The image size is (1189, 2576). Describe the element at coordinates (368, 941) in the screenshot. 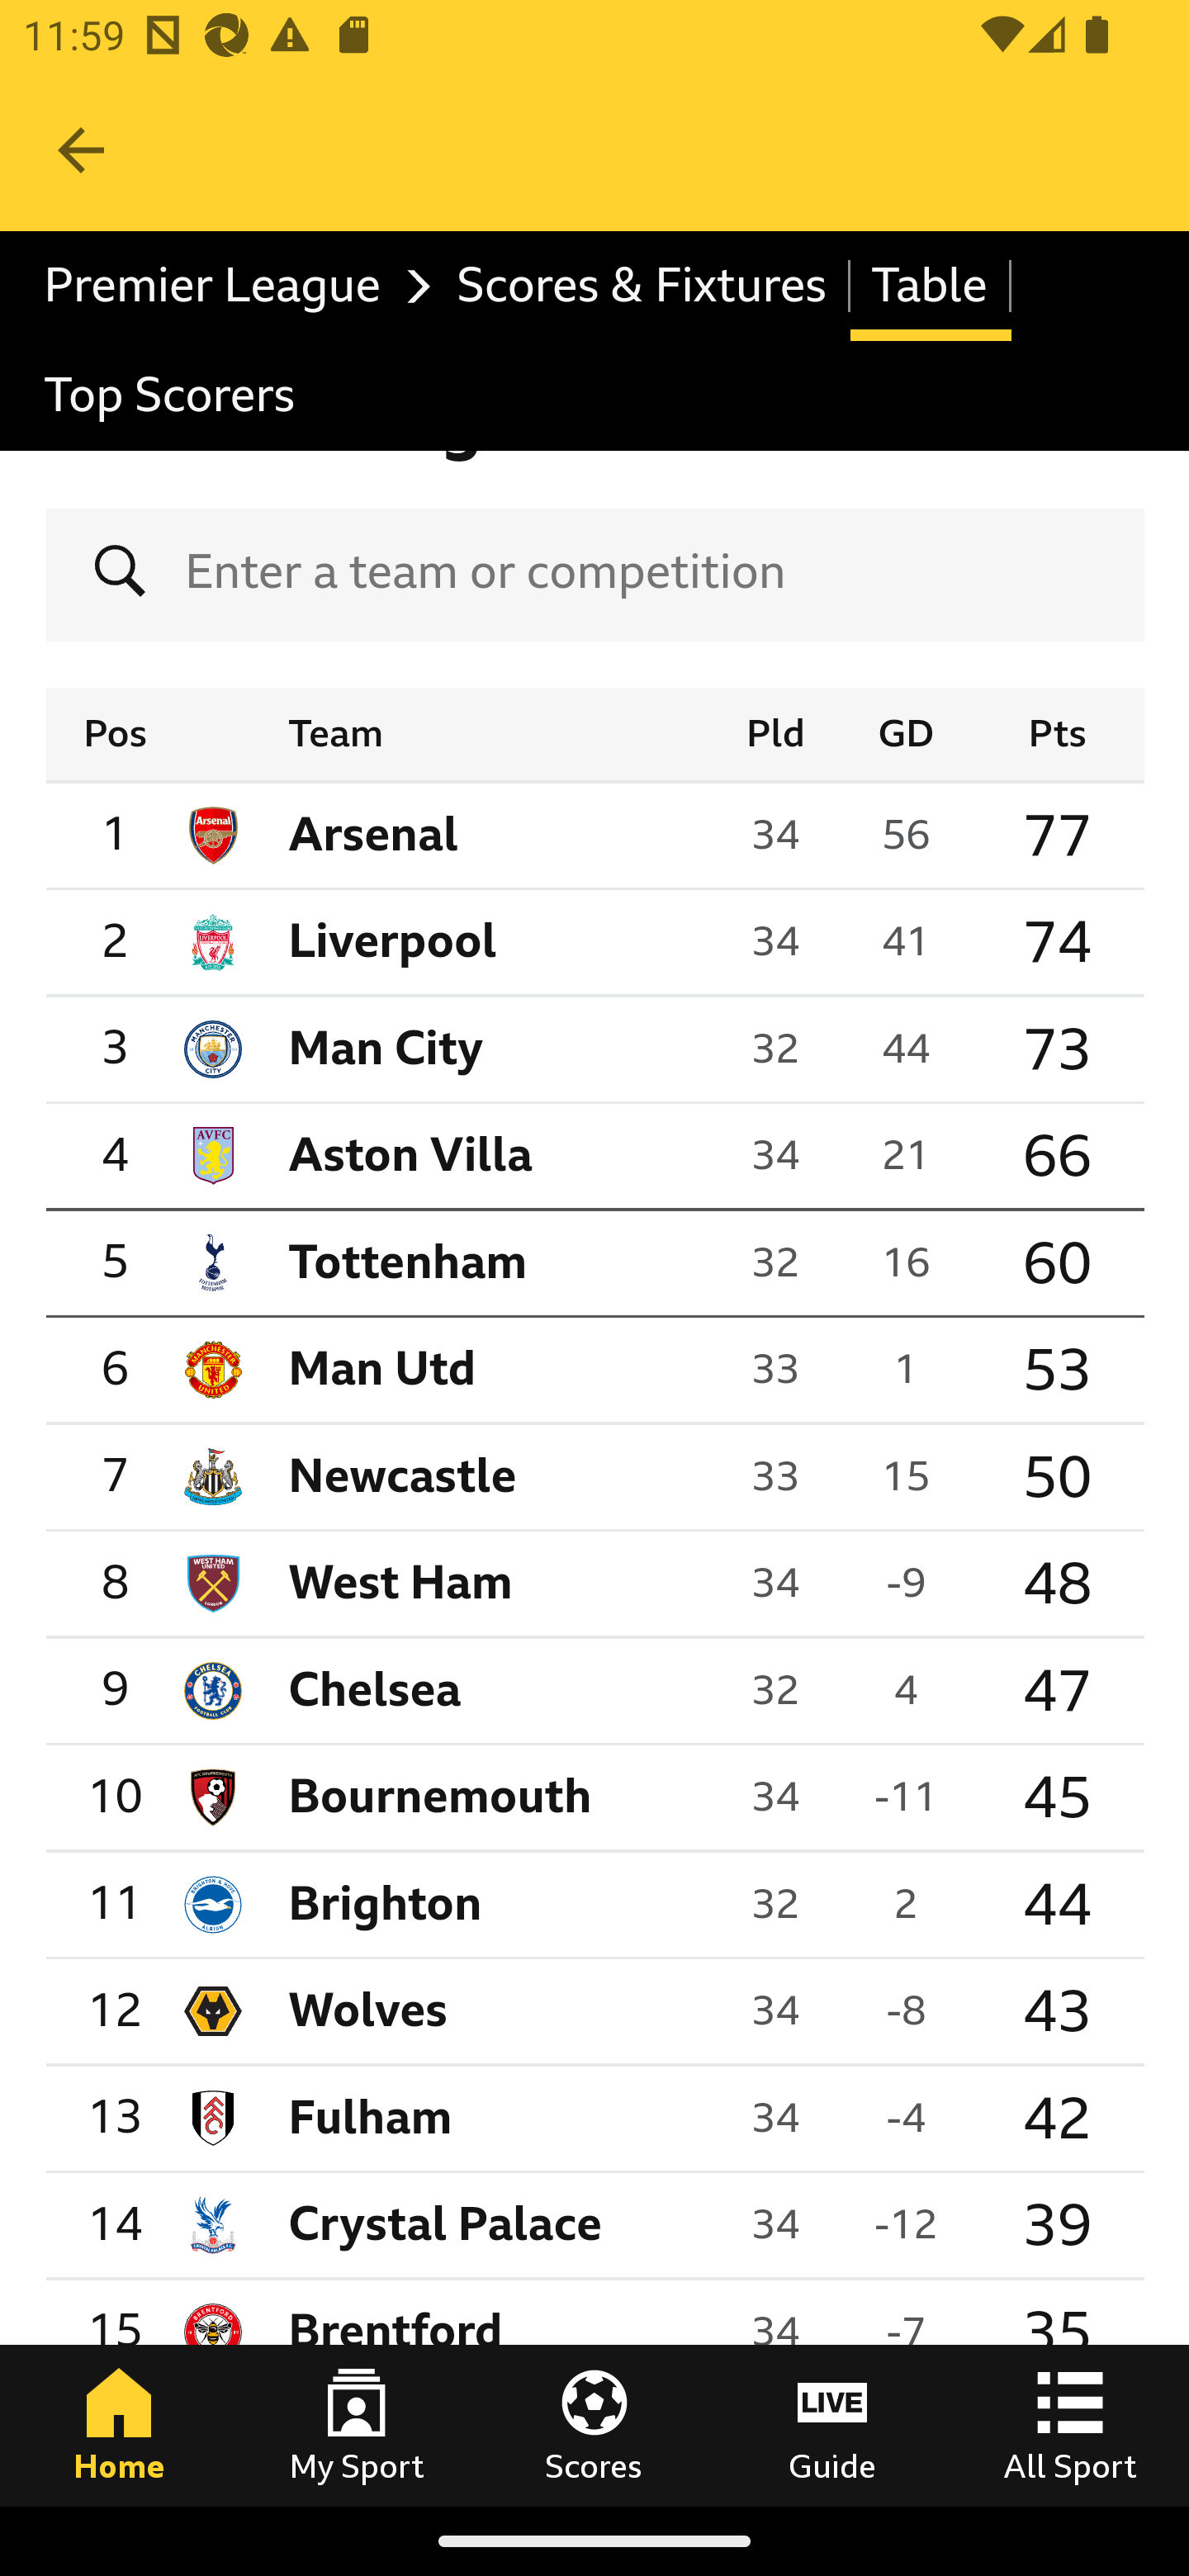

I see `Liverpool` at that location.